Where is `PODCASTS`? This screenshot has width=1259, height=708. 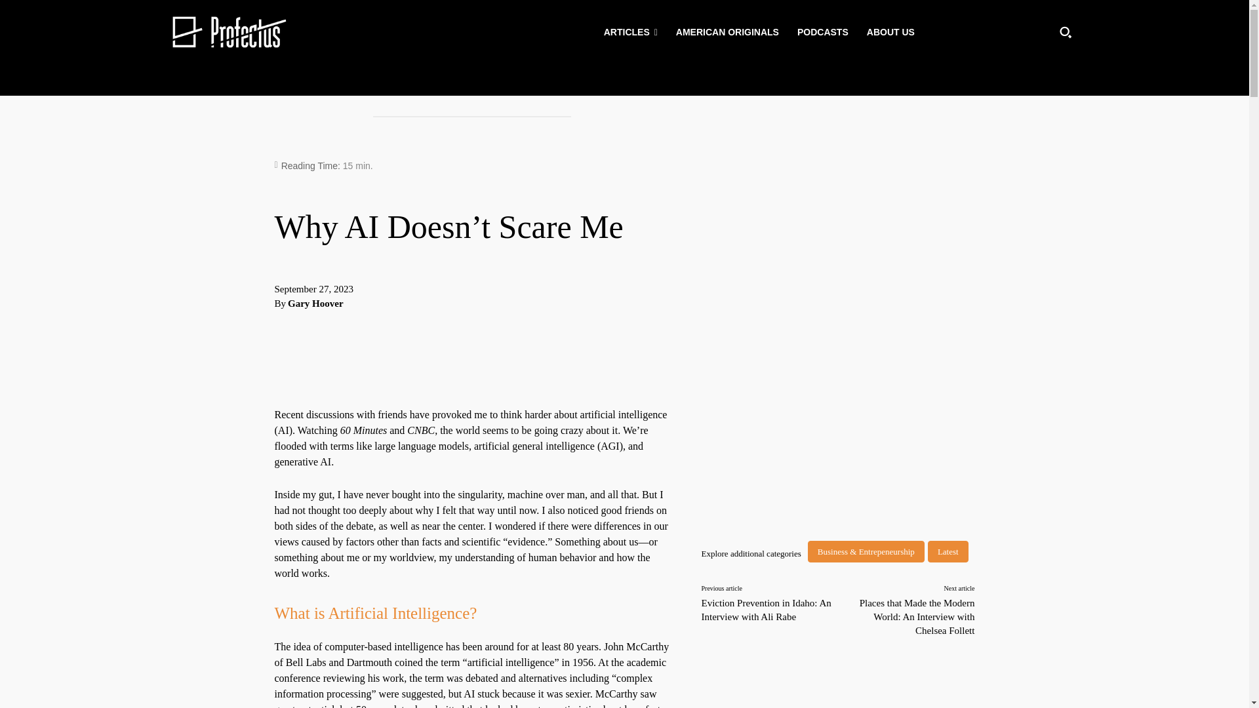 PODCASTS is located at coordinates (822, 31).